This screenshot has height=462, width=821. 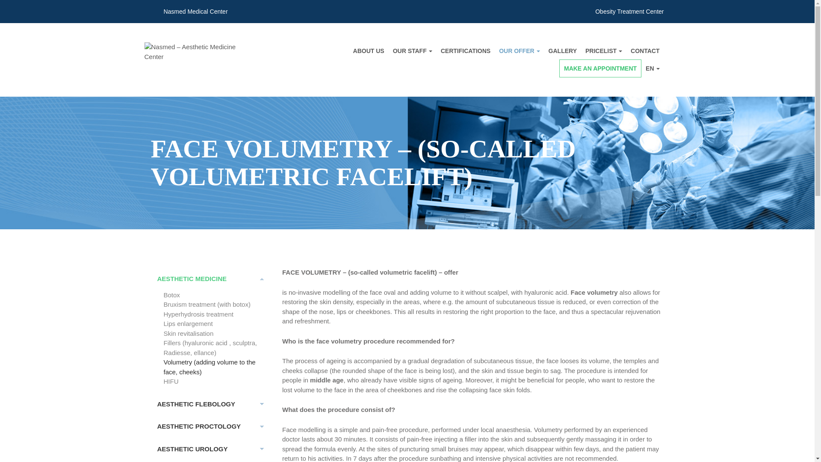 What do you see at coordinates (214, 324) in the screenshot?
I see `Lips enlargement` at bounding box center [214, 324].